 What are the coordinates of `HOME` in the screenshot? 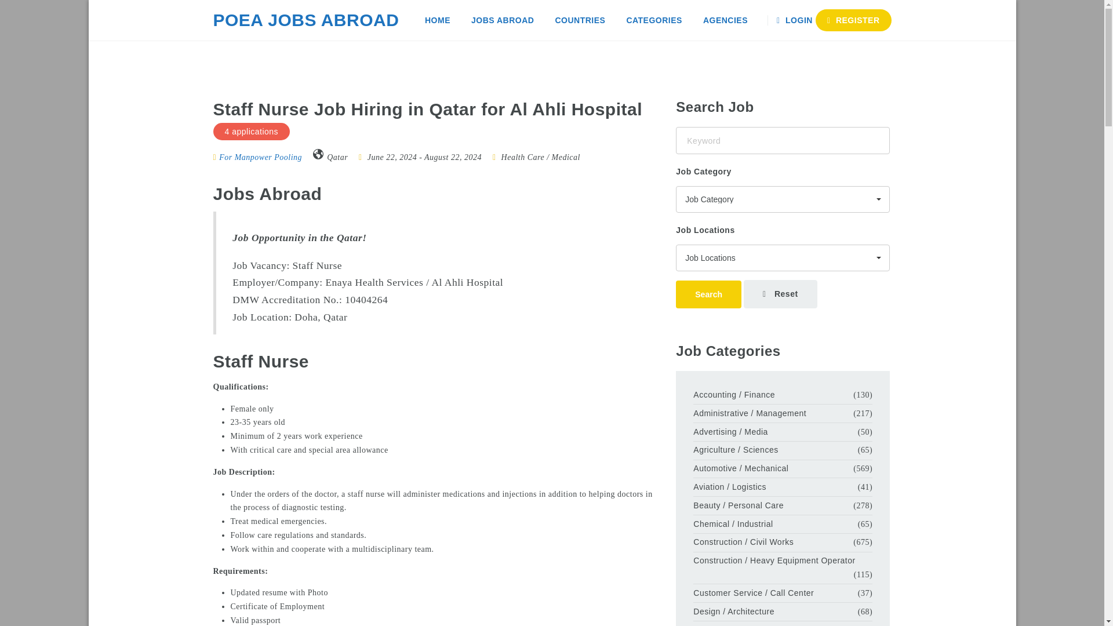 It's located at (437, 20).